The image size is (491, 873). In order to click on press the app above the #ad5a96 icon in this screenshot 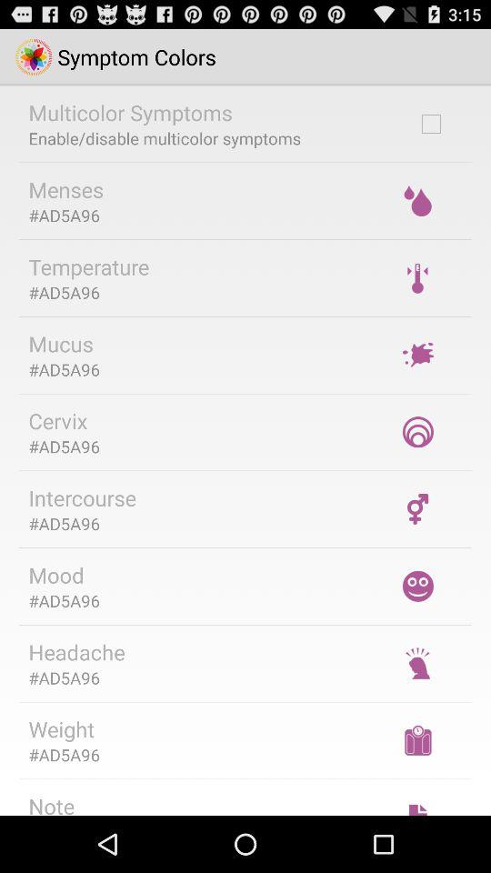, I will do `click(89, 266)`.